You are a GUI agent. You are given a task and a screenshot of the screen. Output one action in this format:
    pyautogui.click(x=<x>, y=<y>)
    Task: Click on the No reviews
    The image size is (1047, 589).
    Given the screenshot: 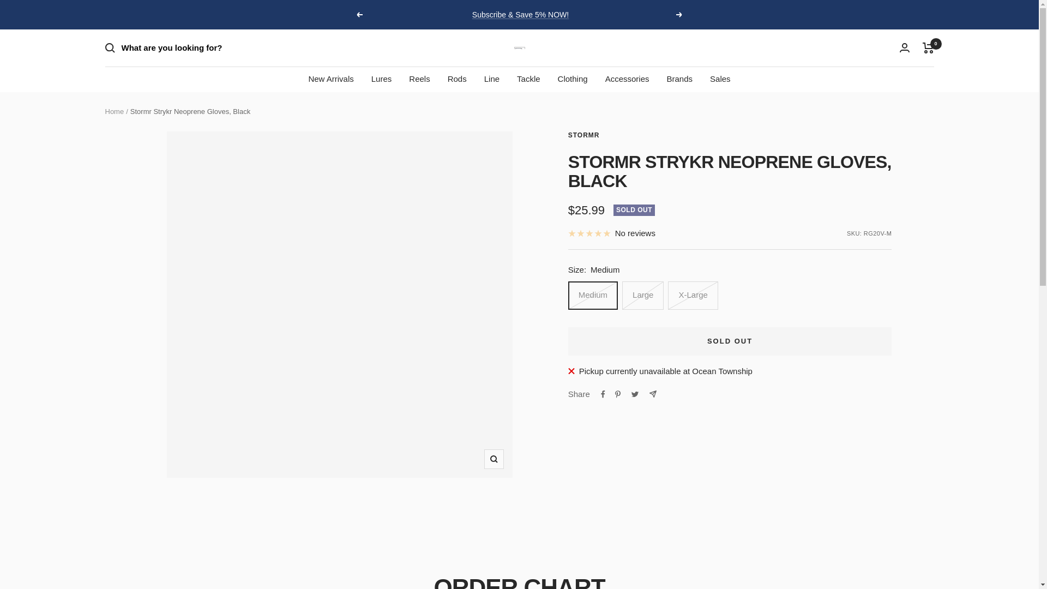 What is the action you would take?
    pyautogui.click(x=612, y=233)
    